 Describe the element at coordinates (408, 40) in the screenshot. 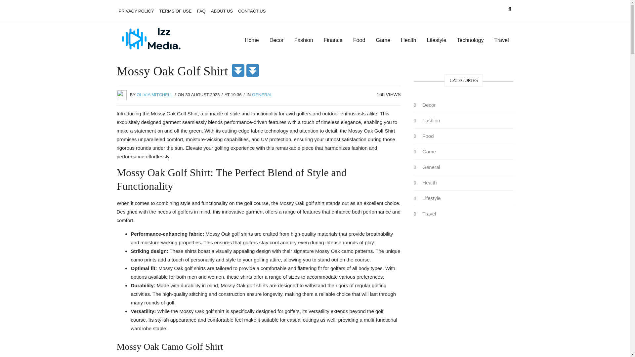

I see `Health` at that location.